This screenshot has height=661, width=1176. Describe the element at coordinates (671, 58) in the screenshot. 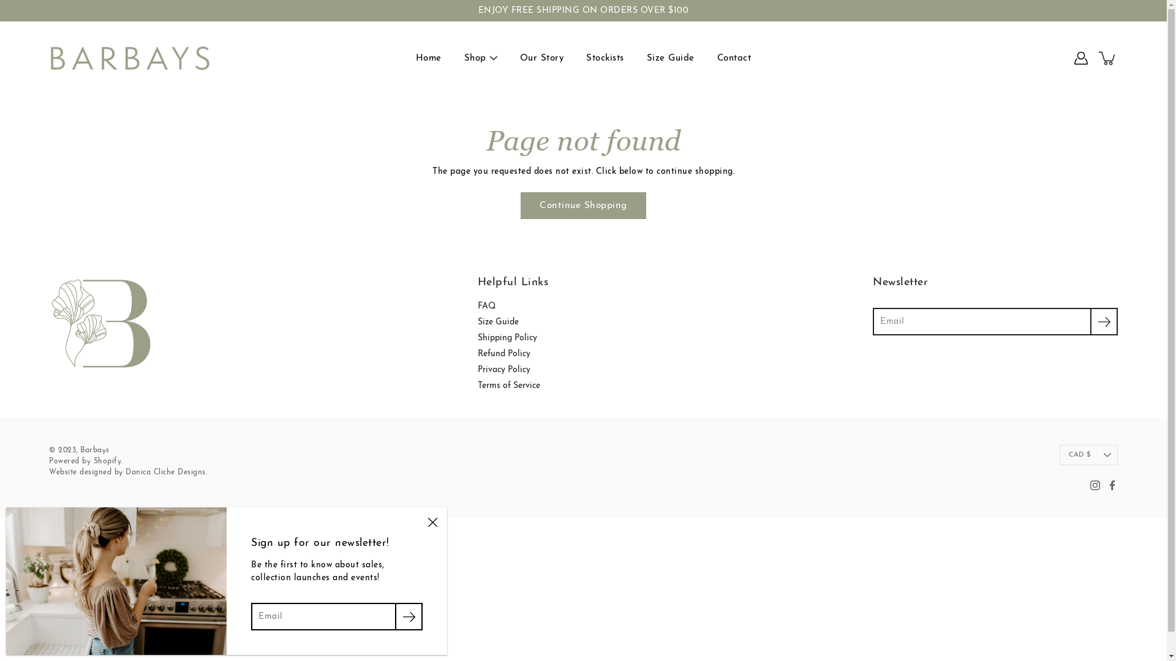

I see `Size Guide` at that location.